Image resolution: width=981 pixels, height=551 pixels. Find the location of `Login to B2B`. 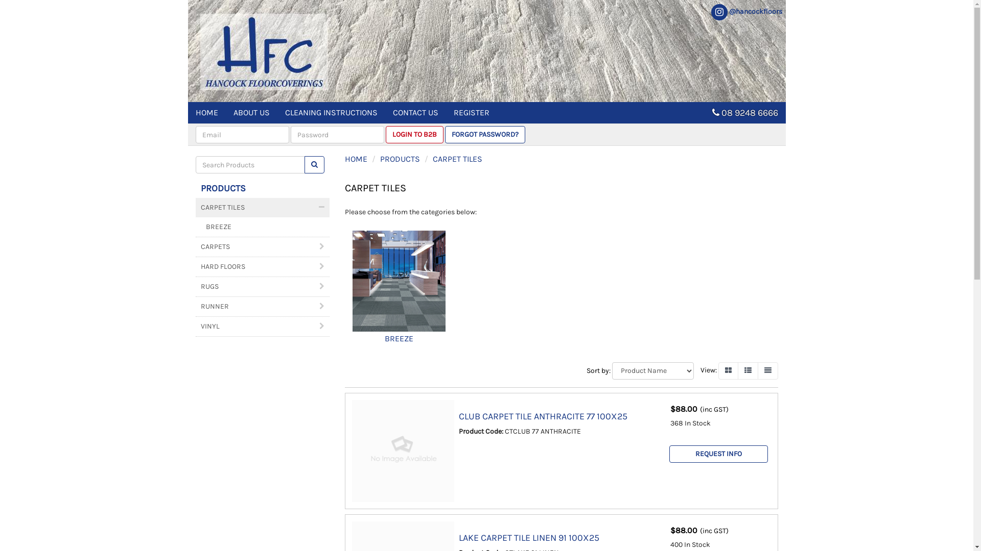

Login to B2B is located at coordinates (414, 135).